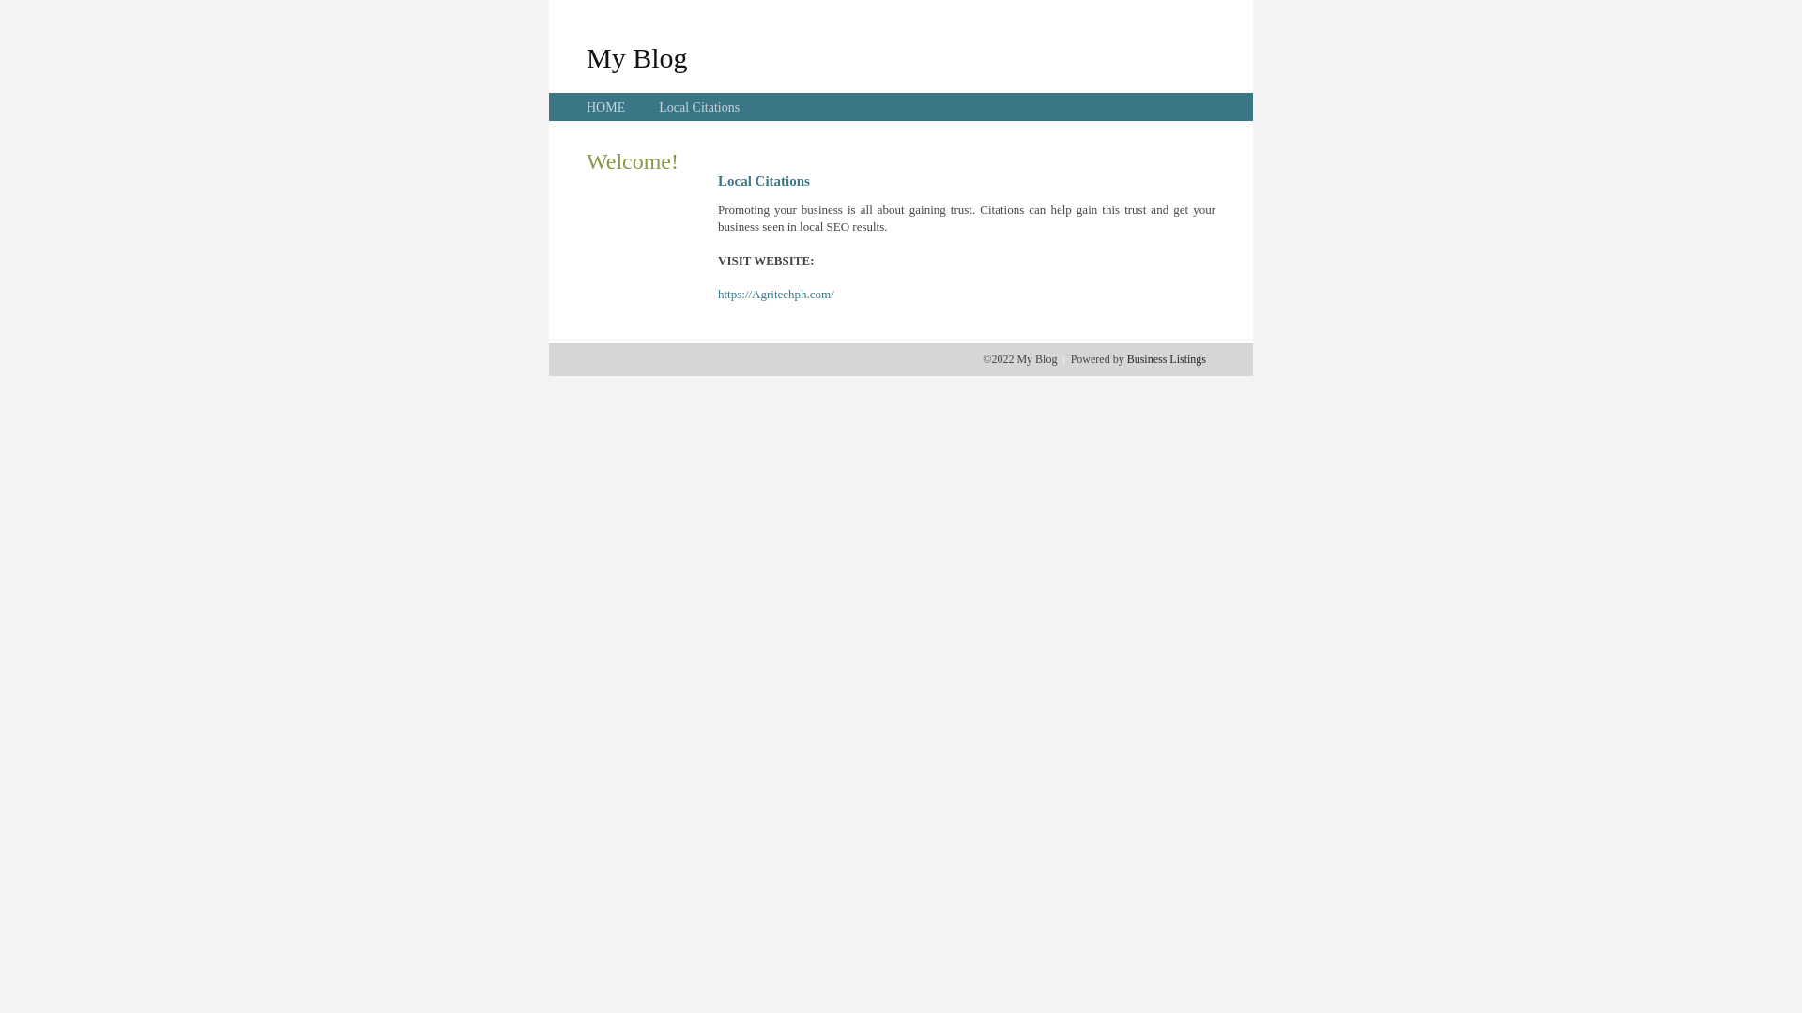  Describe the element at coordinates (606, 107) in the screenshot. I see `HOME` at that location.